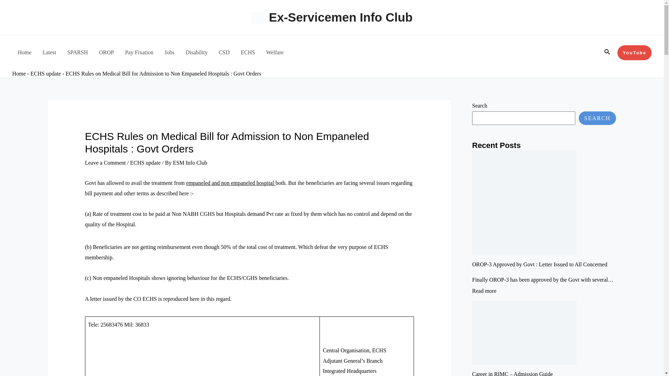  I want to click on Pay Fixation, so click(139, 52).